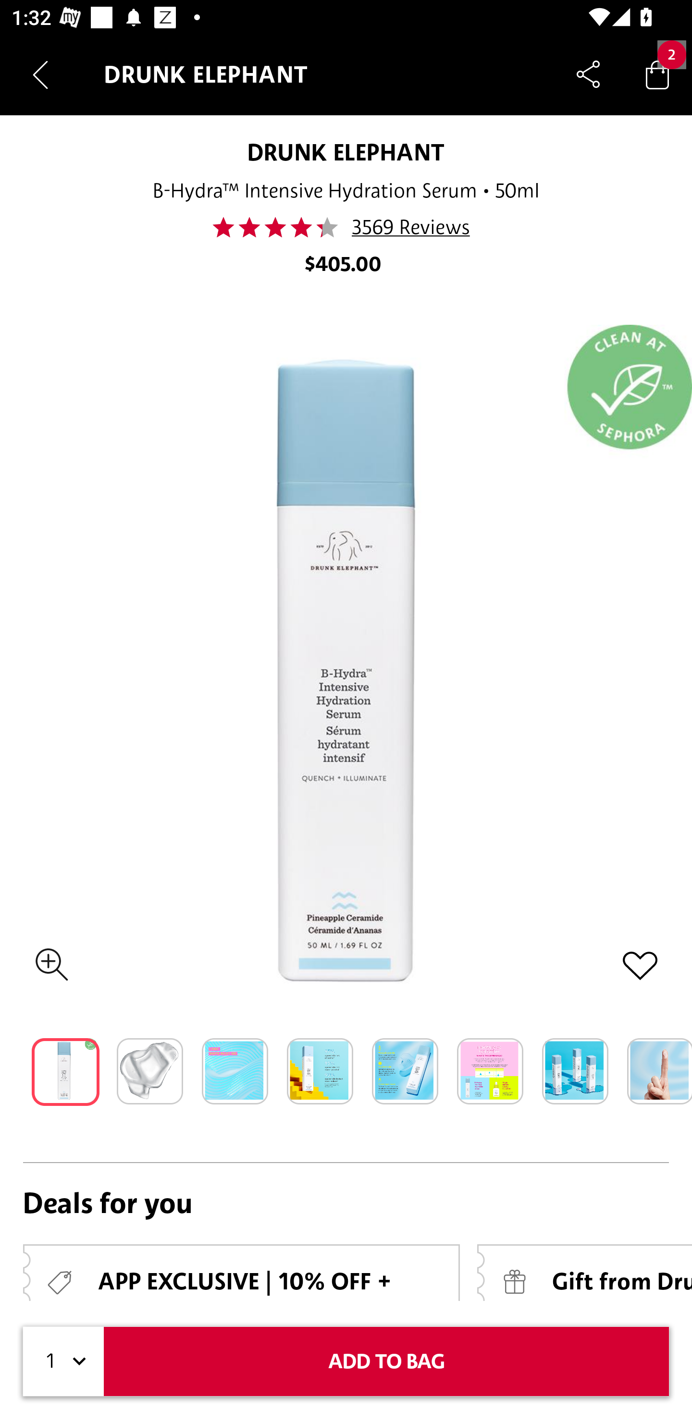 The height and width of the screenshot is (1422, 692). What do you see at coordinates (63, 1361) in the screenshot?
I see `1` at bounding box center [63, 1361].